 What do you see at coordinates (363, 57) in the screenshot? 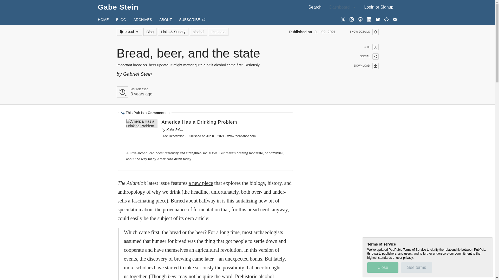
I see `Login or Signup` at bounding box center [363, 57].